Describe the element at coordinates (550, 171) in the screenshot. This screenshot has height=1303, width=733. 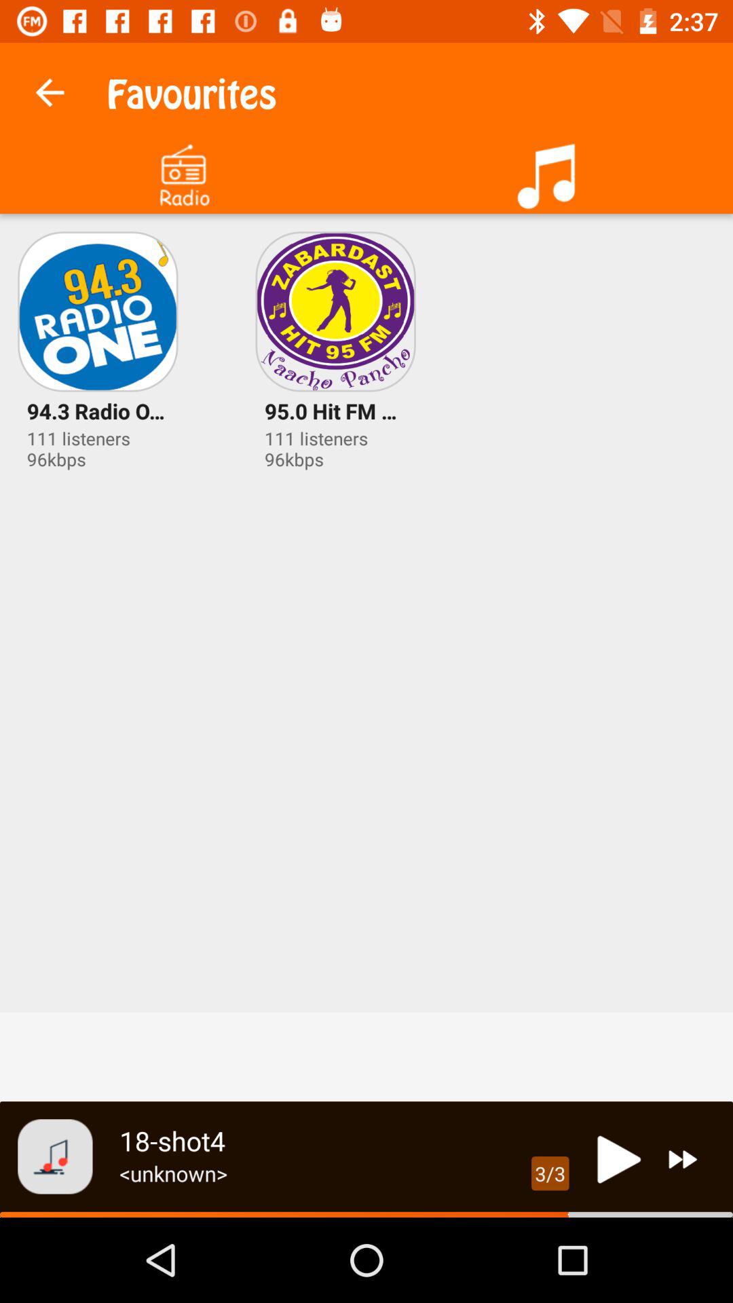
I see `choose the icon at the top right corner` at that location.